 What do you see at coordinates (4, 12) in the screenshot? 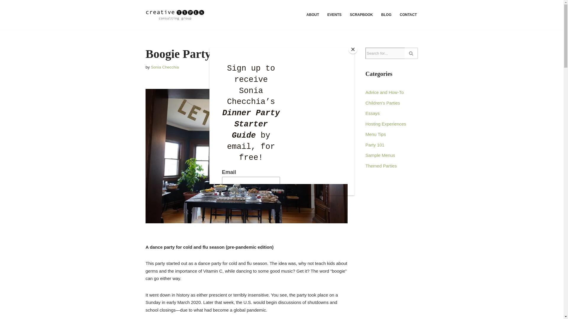
I see `Skip to content` at bounding box center [4, 12].